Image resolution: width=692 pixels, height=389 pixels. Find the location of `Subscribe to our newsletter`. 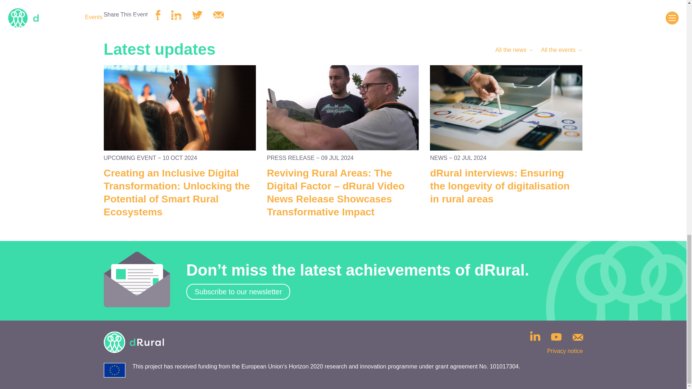

Subscribe to our newsletter is located at coordinates (238, 292).